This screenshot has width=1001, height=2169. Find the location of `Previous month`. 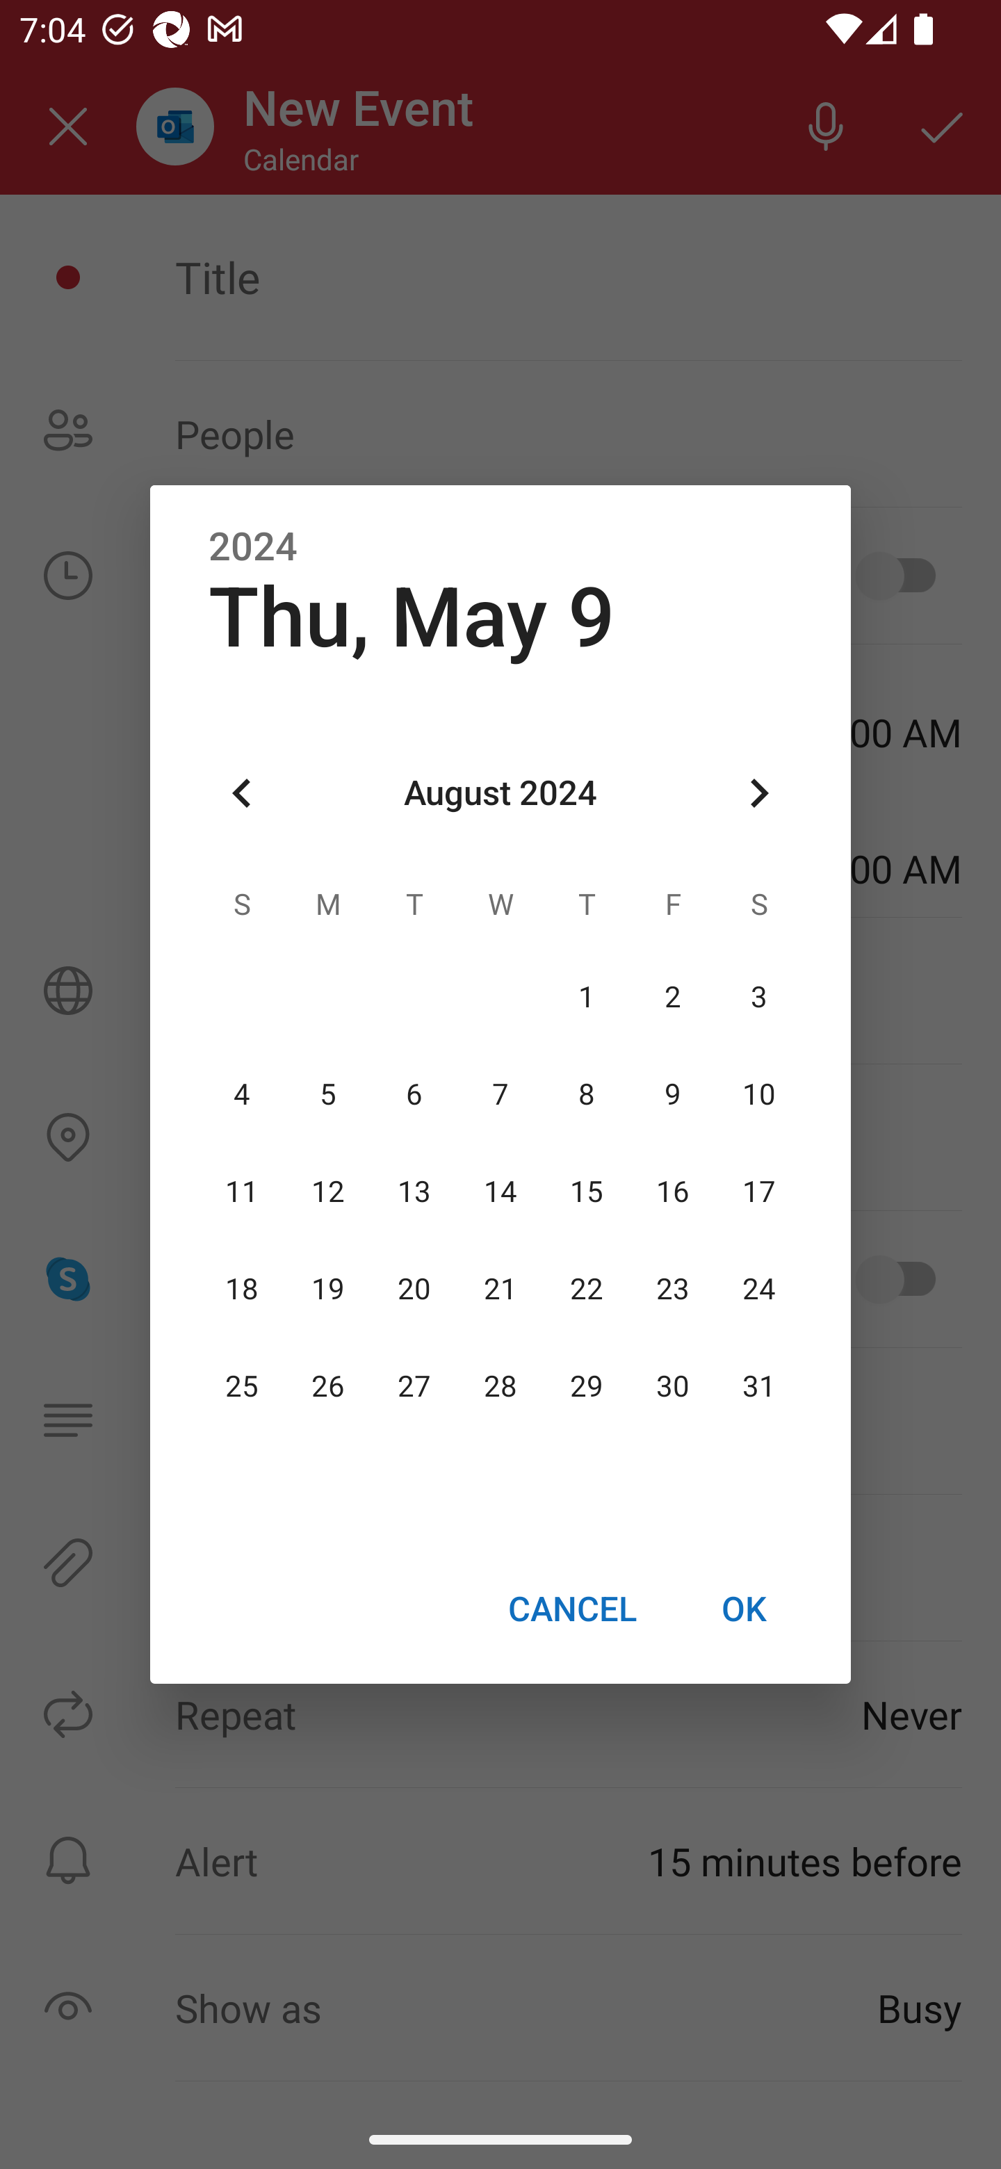

Previous month is located at coordinates (242, 794).